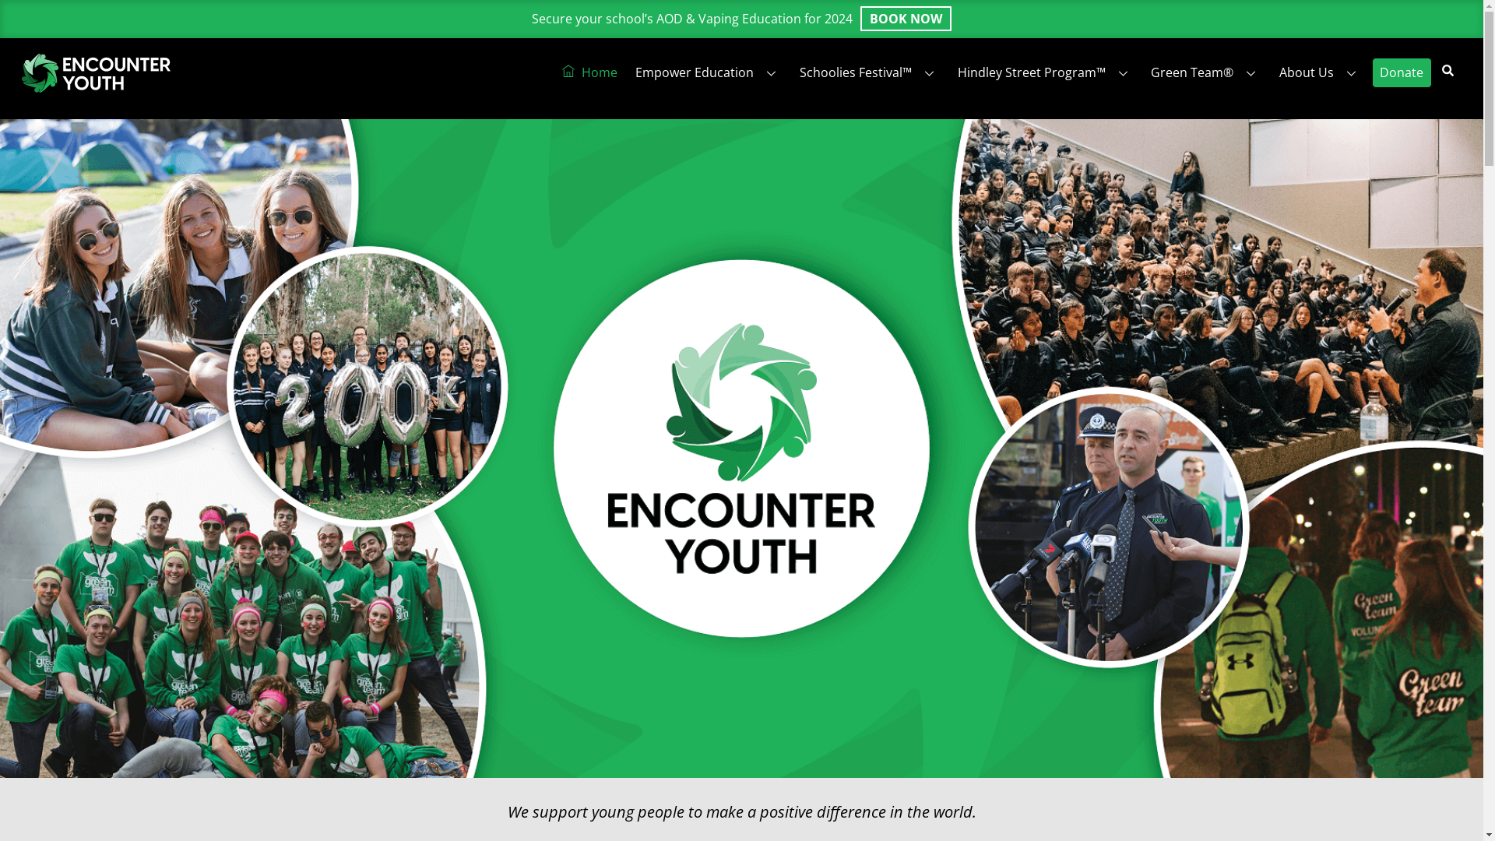 This screenshot has height=841, width=1495. Describe the element at coordinates (1321, 73) in the screenshot. I see `About Us` at that location.